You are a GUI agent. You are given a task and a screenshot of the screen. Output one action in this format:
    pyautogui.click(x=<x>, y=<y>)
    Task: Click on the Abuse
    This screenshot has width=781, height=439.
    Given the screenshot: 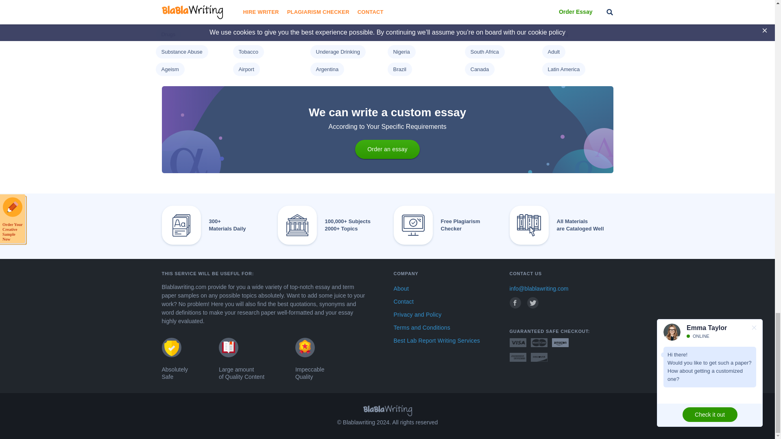 What is the action you would take?
    pyautogui.click(x=555, y=1)
    